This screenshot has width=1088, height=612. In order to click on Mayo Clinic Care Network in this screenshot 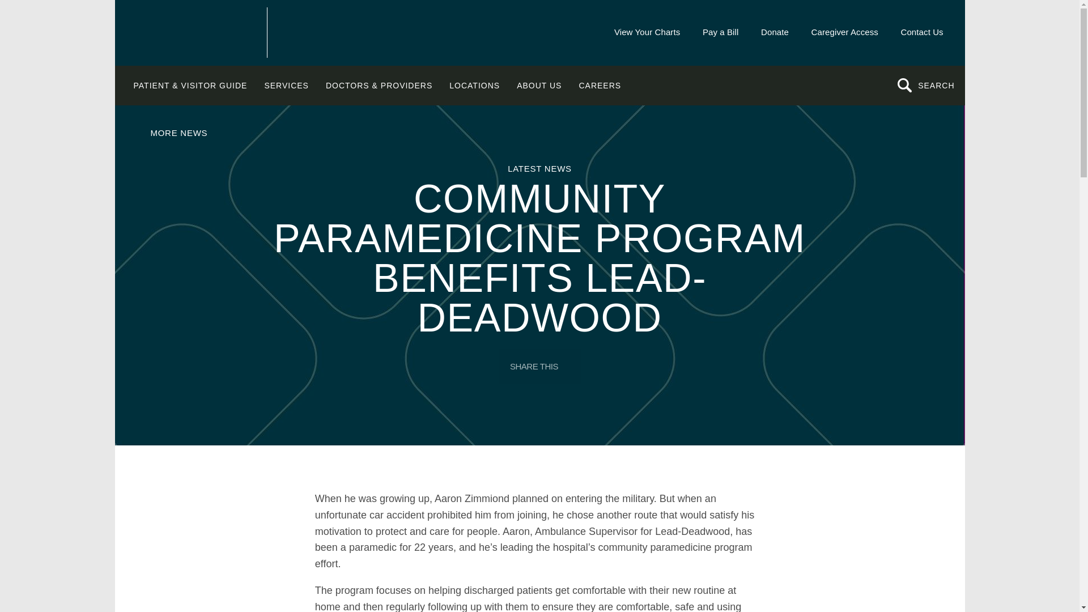, I will do `click(345, 33)`.